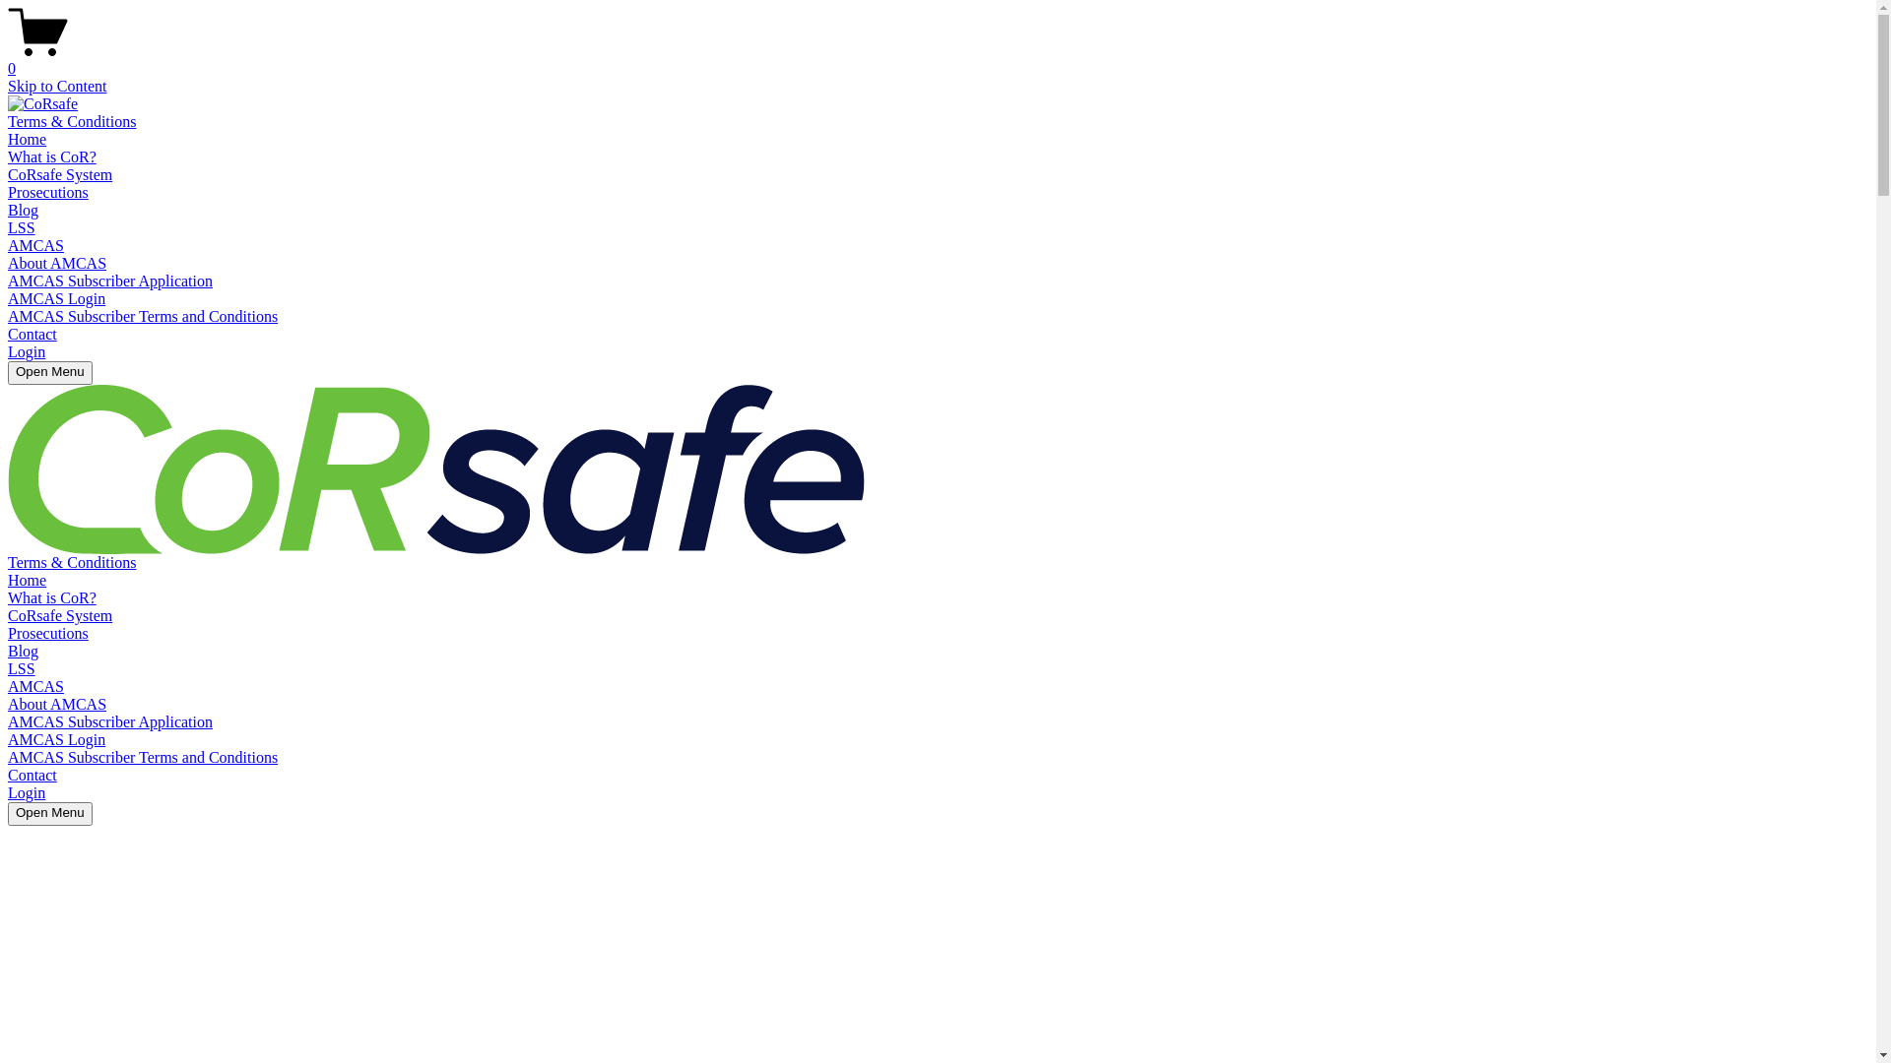  I want to click on About AMCAS, so click(57, 264).